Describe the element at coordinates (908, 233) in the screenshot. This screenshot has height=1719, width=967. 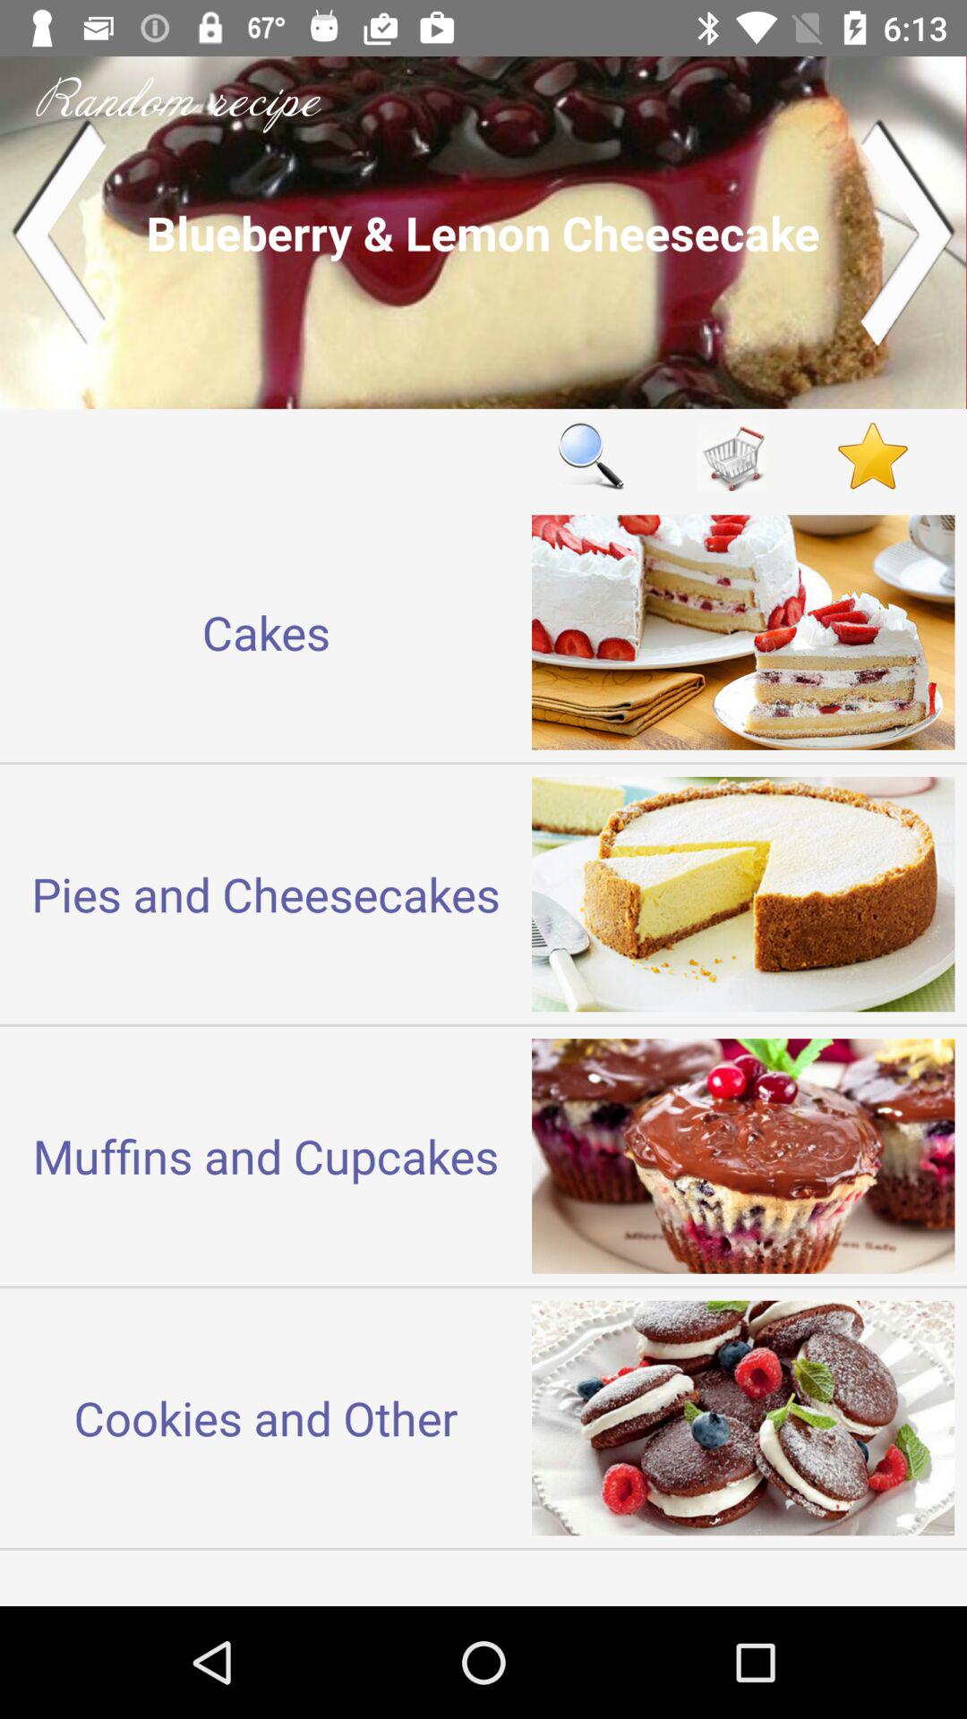
I see `go to next recipe` at that location.